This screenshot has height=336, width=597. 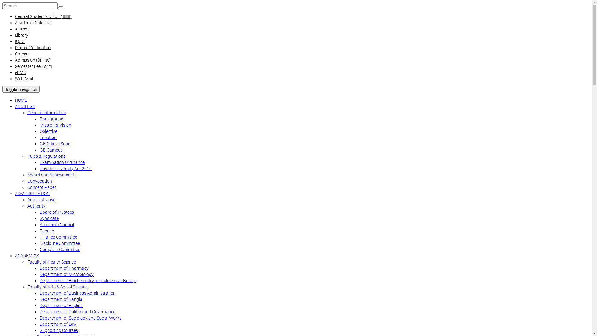 I want to click on Department of Law, so click(x=58, y=324).